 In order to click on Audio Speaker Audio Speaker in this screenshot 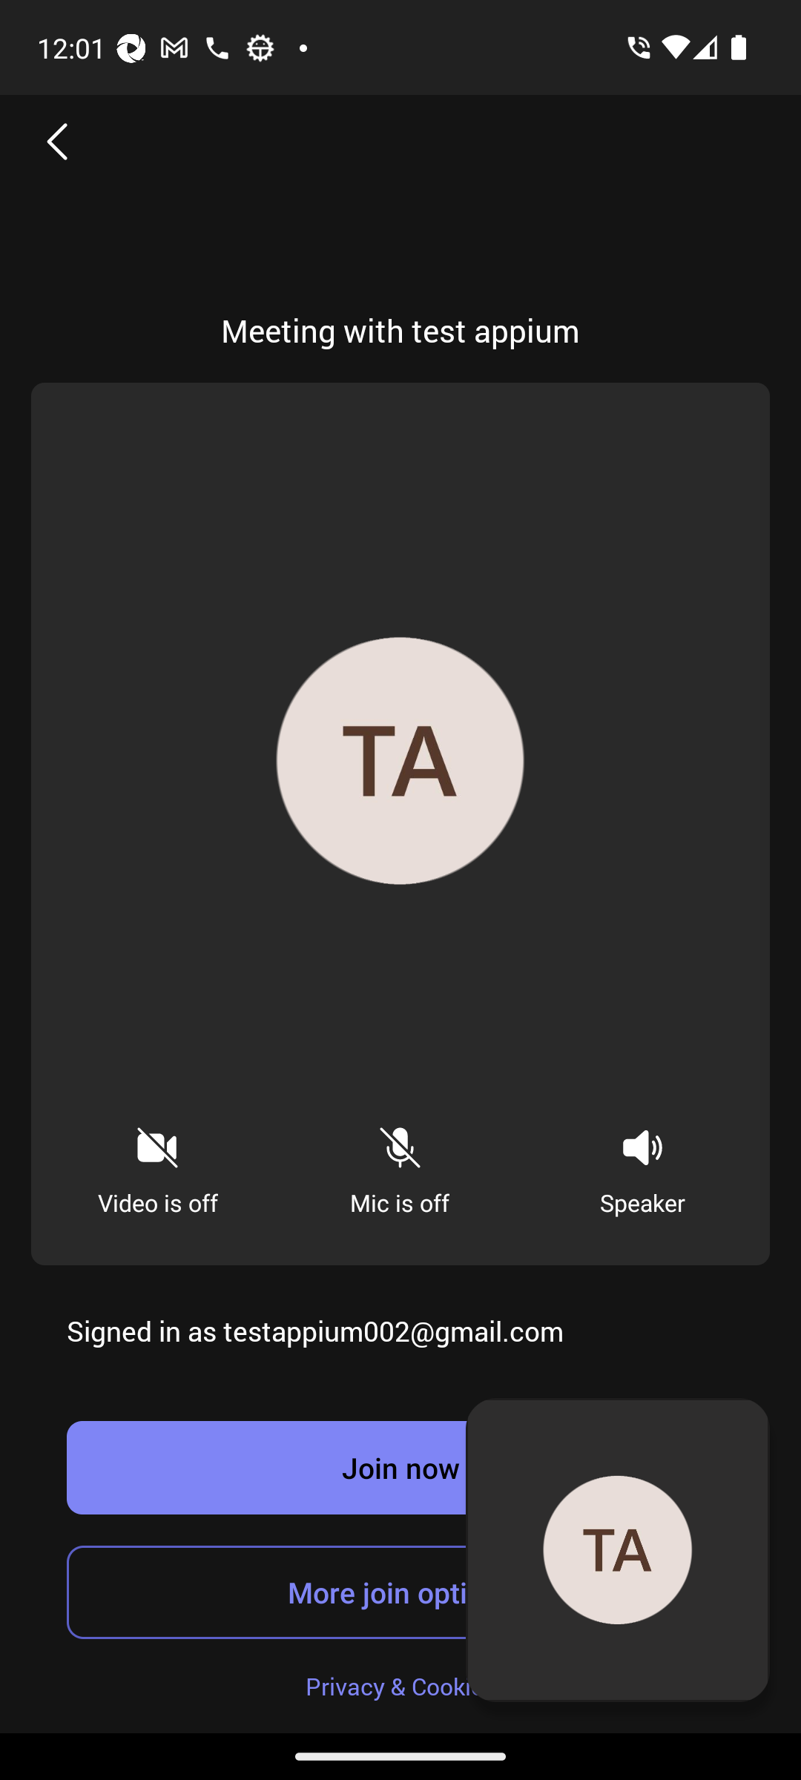, I will do `click(642, 1164)`.